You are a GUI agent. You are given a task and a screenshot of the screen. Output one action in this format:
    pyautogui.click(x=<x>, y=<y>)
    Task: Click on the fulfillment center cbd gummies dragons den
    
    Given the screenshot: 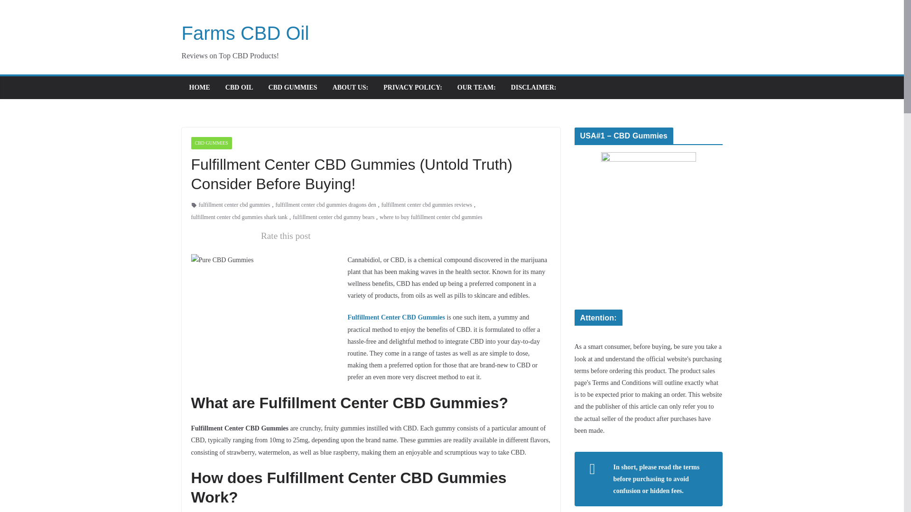 What is the action you would take?
    pyautogui.click(x=325, y=205)
    